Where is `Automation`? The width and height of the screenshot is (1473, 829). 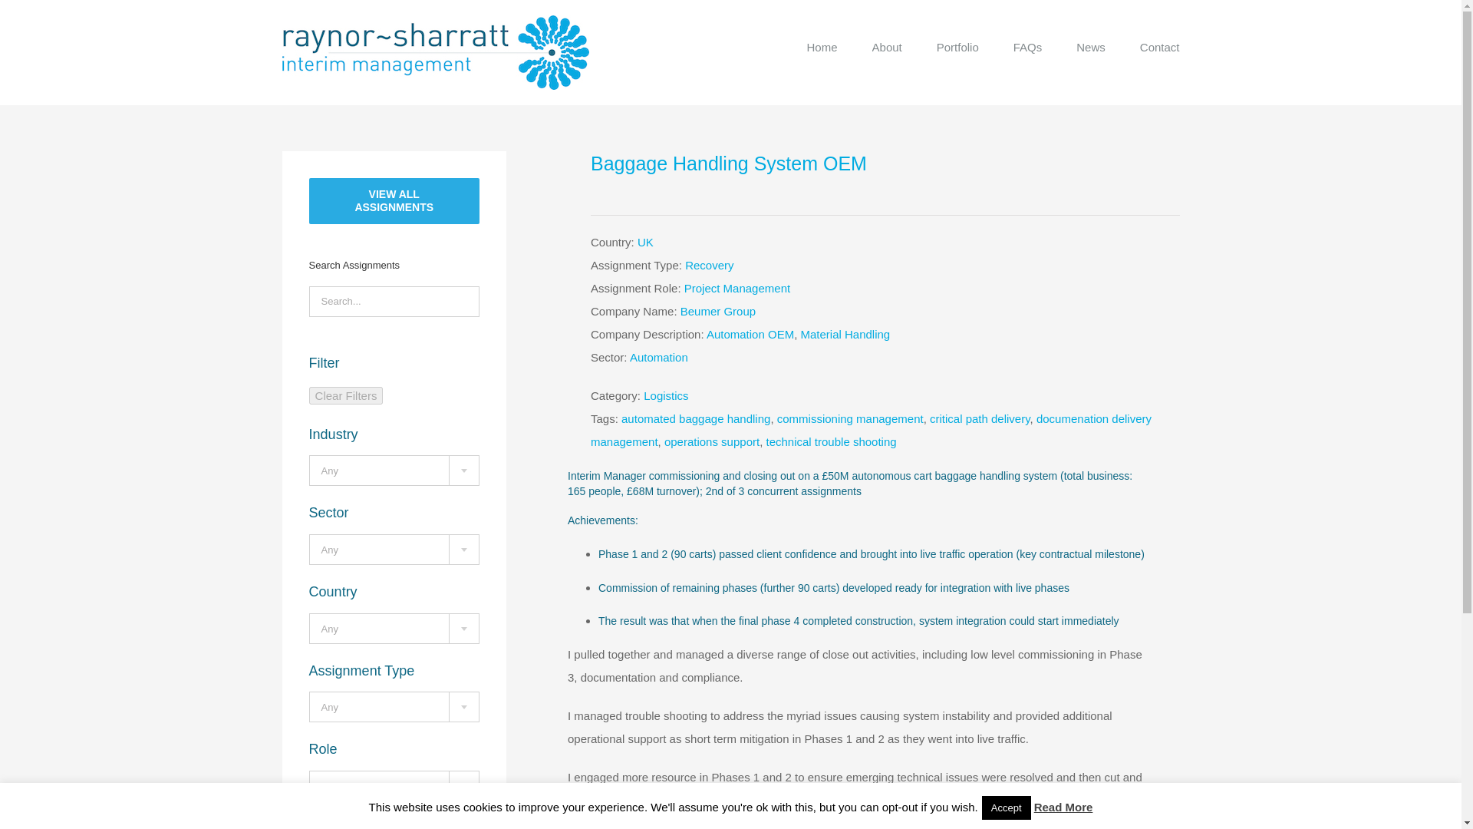
Automation is located at coordinates (658, 357).